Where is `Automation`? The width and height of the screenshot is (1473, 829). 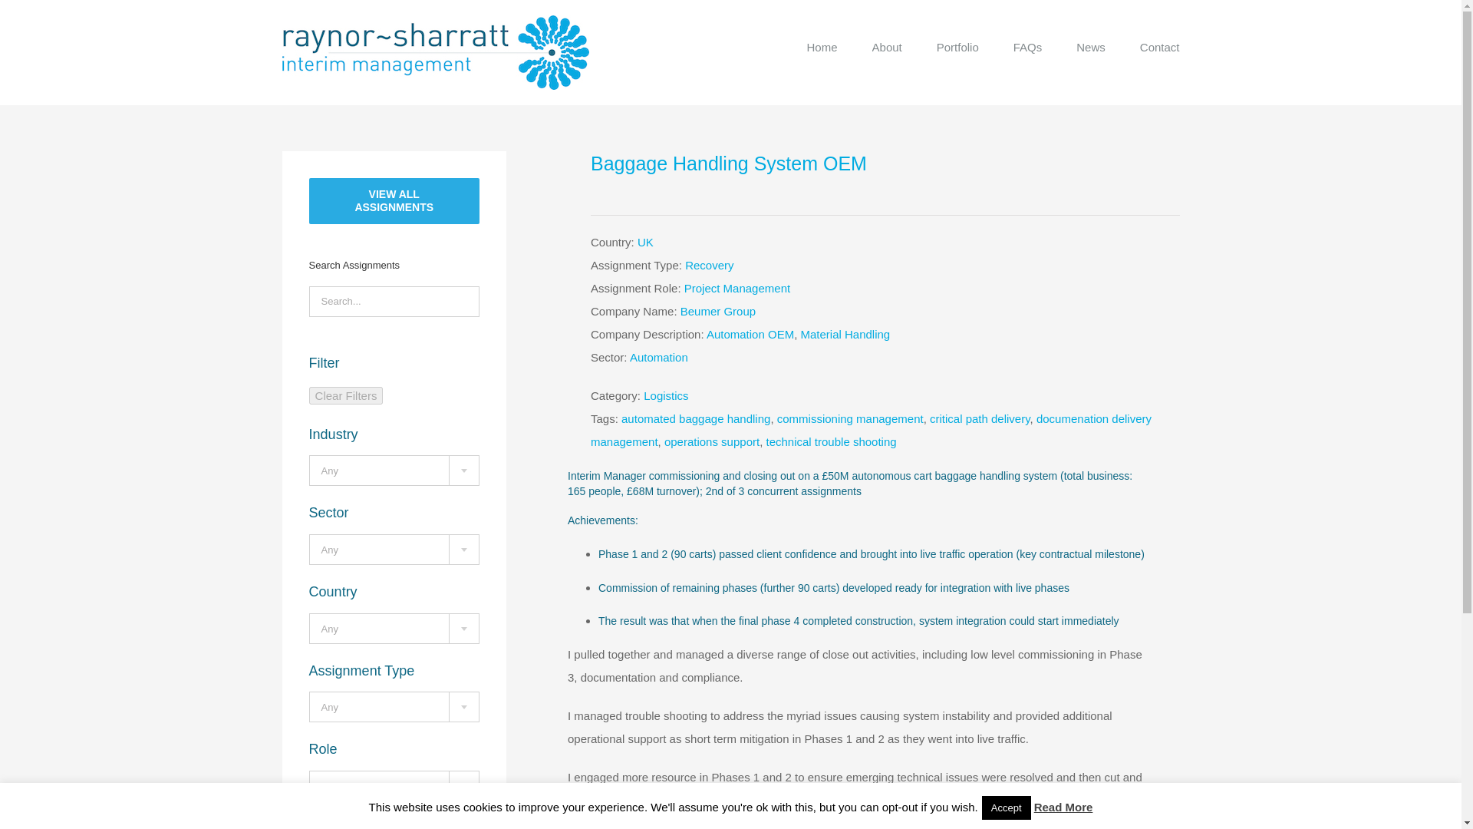
Automation is located at coordinates (658, 357).